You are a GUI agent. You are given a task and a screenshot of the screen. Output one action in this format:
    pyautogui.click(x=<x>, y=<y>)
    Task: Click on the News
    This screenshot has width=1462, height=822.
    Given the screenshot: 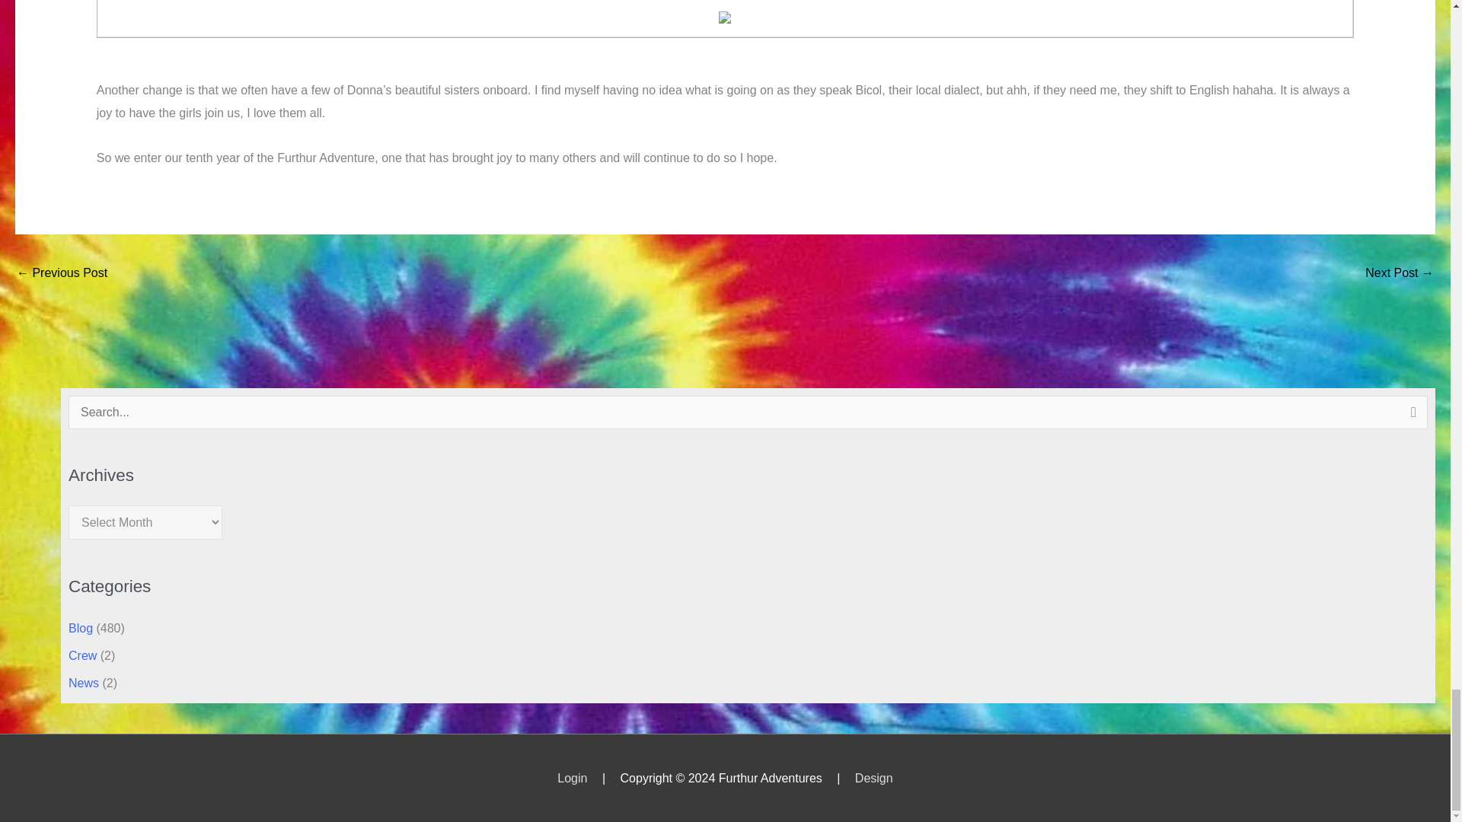 What is the action you would take?
    pyautogui.click(x=84, y=683)
    